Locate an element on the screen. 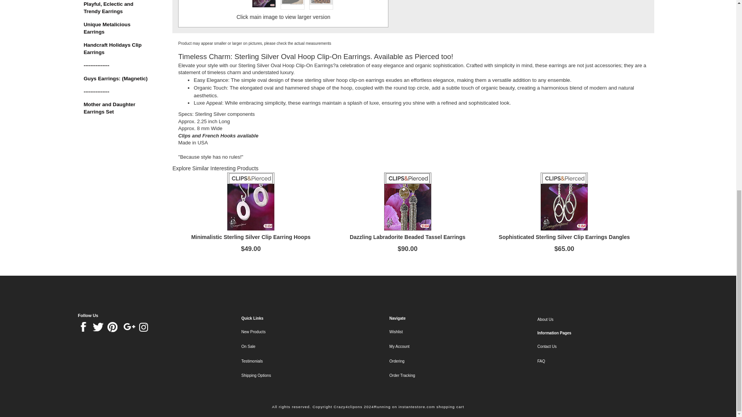  Mother and Daughter Earrings Set is located at coordinates (116, 108).